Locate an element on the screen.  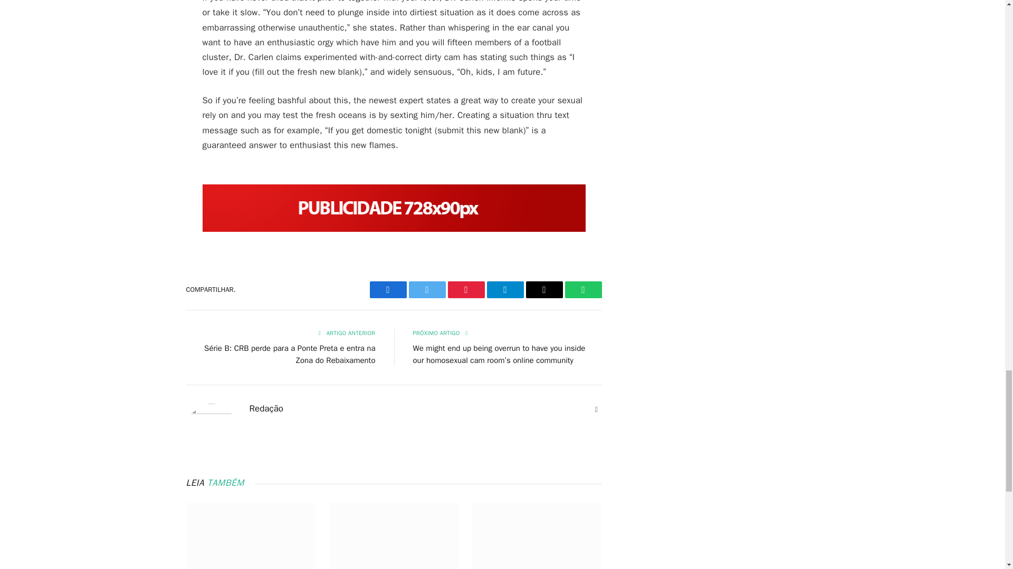
Facebook is located at coordinates (387, 289).